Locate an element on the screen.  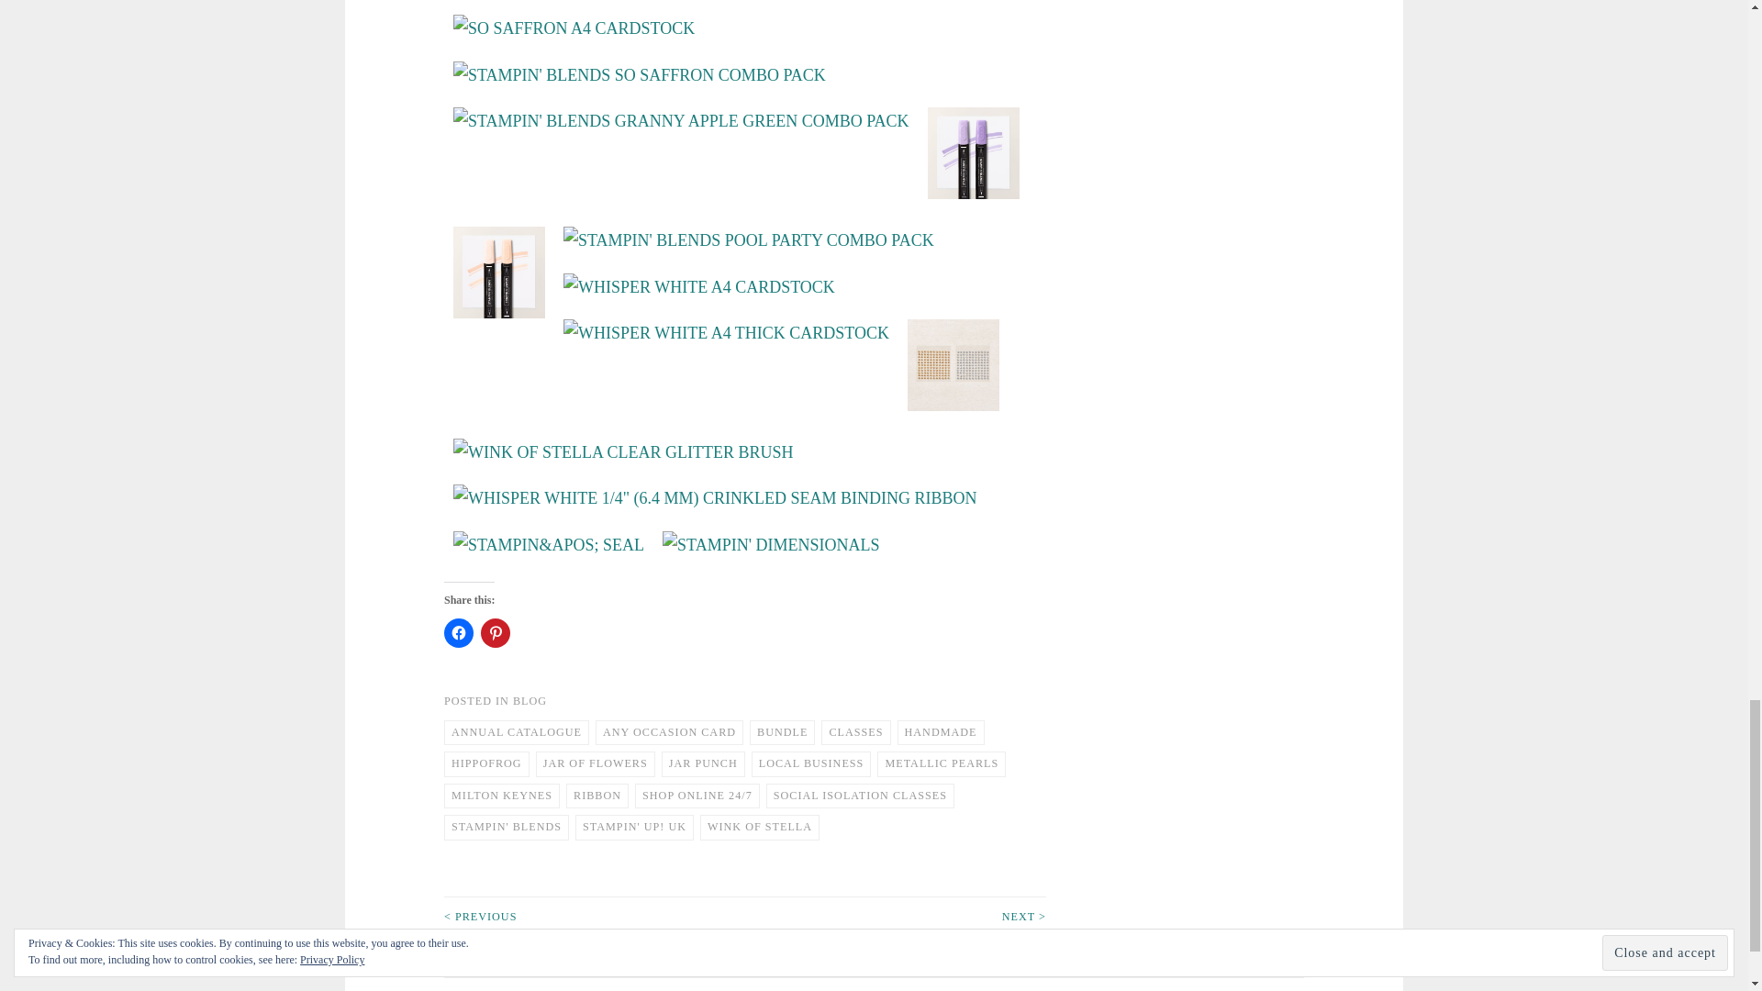
STAMPIN' BLENDS POOL PARTY COMBO PACK is located at coordinates (749, 240).